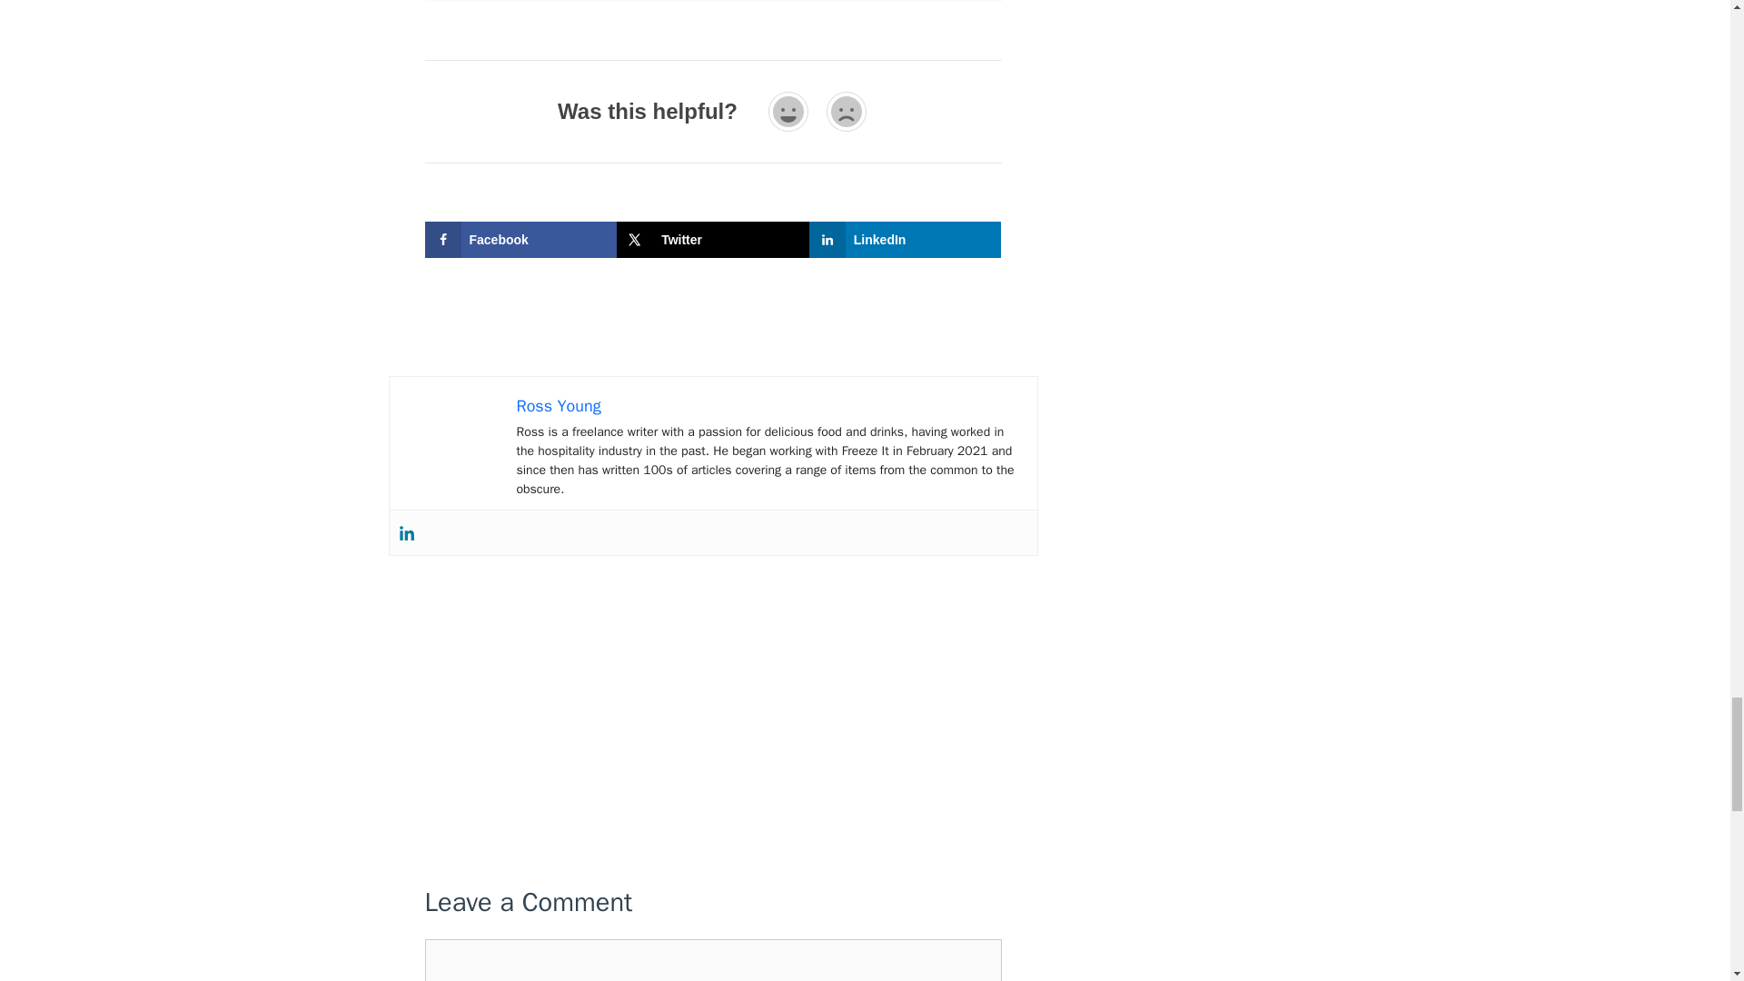 The height and width of the screenshot is (981, 1744). Describe the element at coordinates (905, 240) in the screenshot. I see `Share on LinkedIn` at that location.